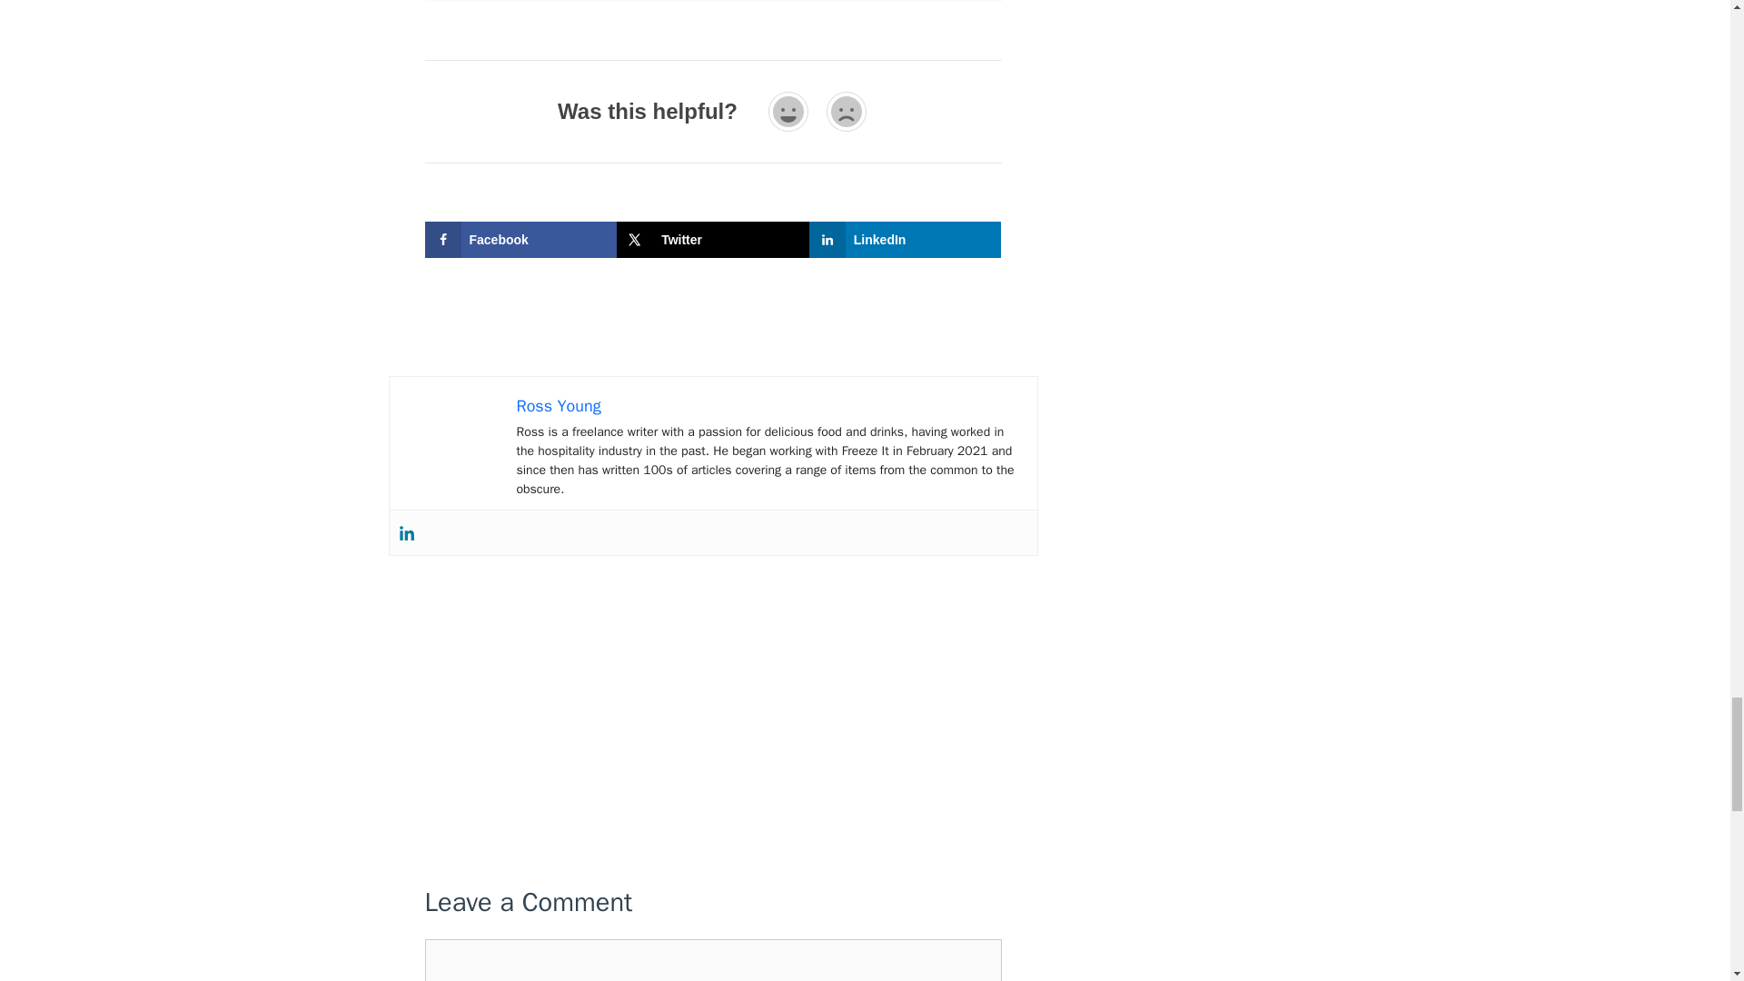 The height and width of the screenshot is (981, 1744). Describe the element at coordinates (905, 240) in the screenshot. I see `Share on LinkedIn` at that location.